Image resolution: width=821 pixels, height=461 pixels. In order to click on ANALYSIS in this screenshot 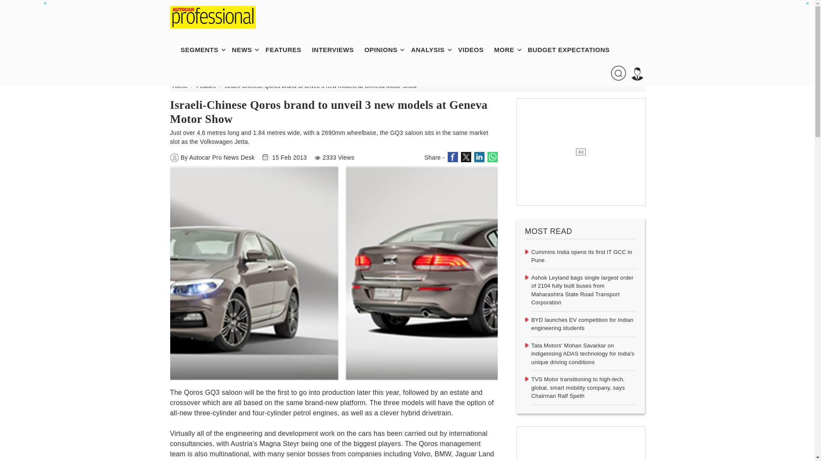, I will do `click(432, 50)`.